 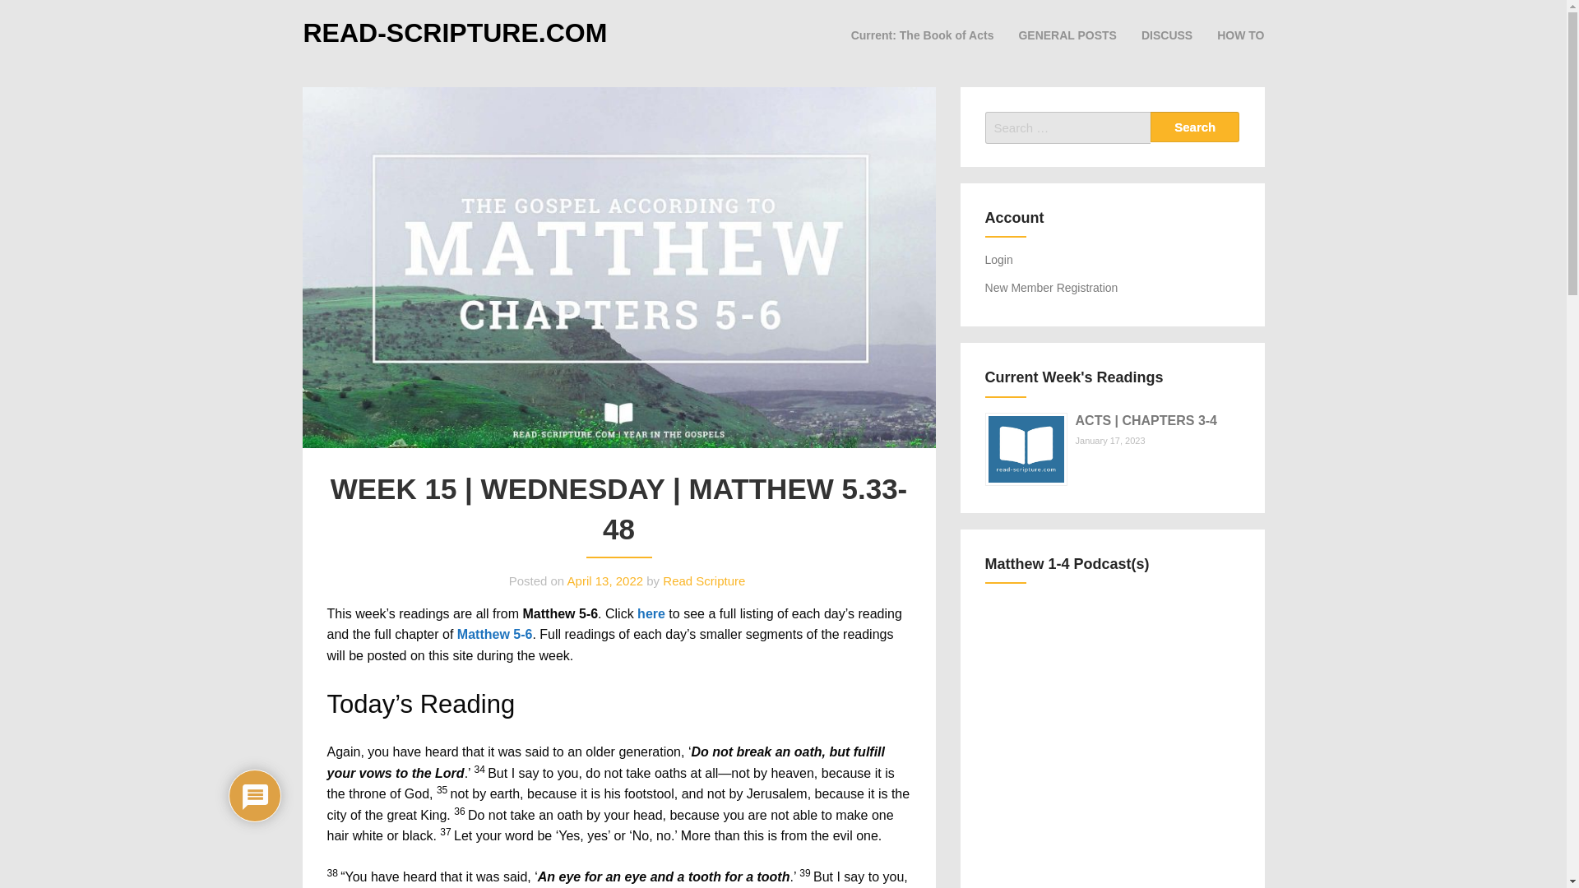 What do you see at coordinates (1166, 35) in the screenshot?
I see `DISCUSS` at bounding box center [1166, 35].